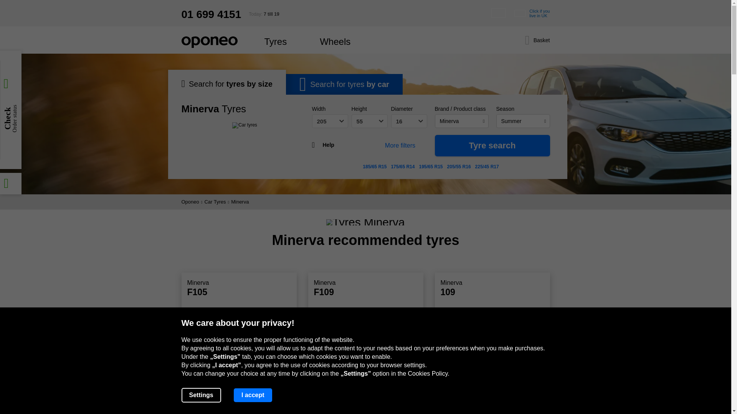 This screenshot has width=737, height=414. What do you see at coordinates (492, 146) in the screenshot?
I see `Tyre search` at bounding box center [492, 146].